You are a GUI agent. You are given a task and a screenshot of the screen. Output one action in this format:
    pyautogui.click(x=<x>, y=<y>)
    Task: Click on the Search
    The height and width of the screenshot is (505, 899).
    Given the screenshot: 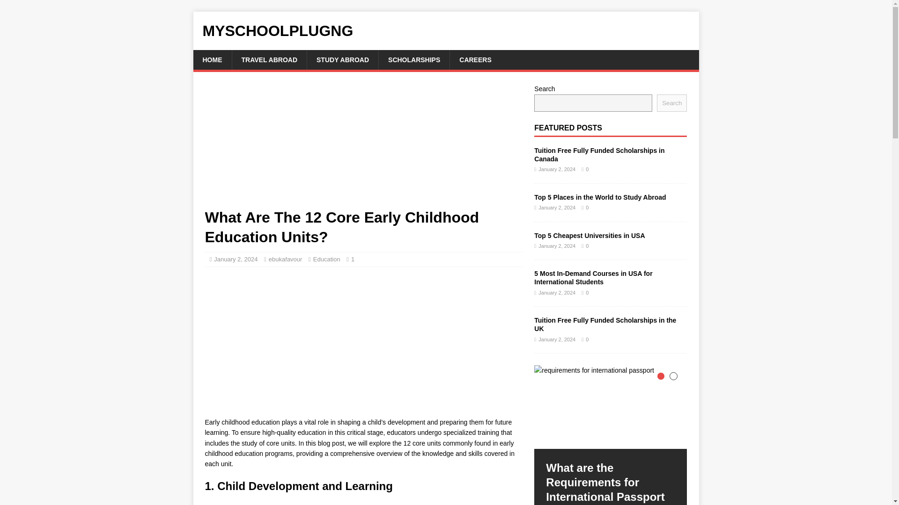 What is the action you would take?
    pyautogui.click(x=671, y=103)
    